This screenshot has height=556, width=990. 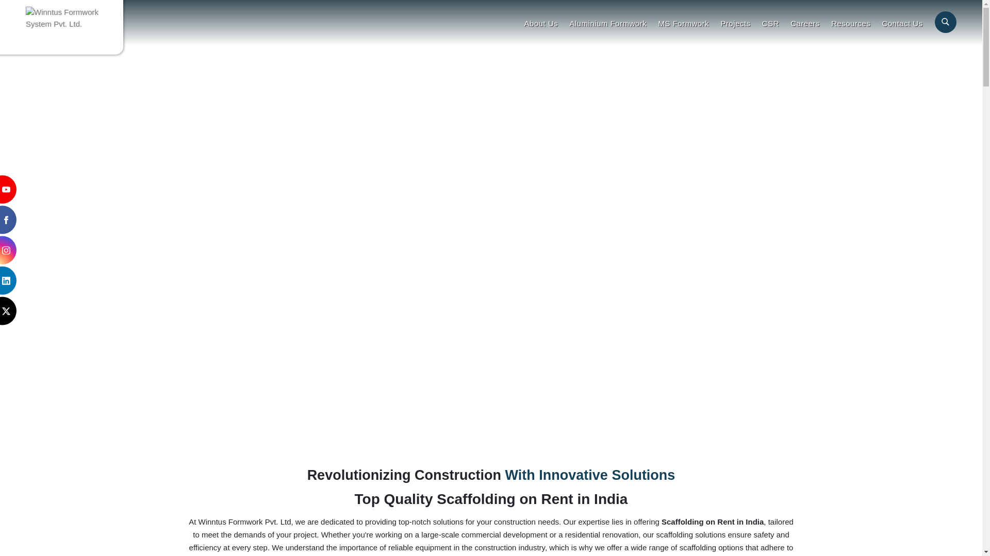 What do you see at coordinates (541, 22) in the screenshot?
I see `About Us` at bounding box center [541, 22].